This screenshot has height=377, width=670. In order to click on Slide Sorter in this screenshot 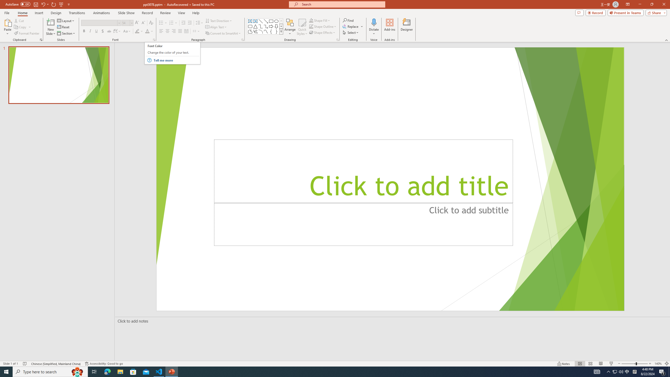, I will do `click(590, 364)`.